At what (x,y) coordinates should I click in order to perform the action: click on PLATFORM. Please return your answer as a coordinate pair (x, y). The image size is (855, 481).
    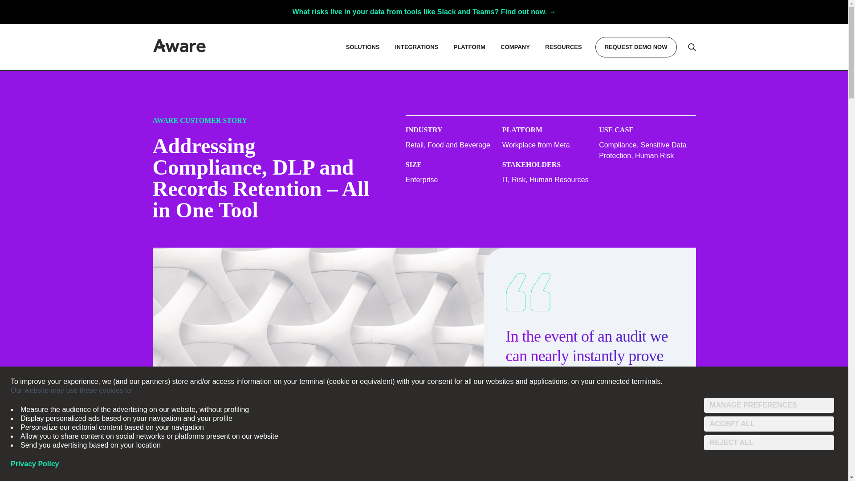
    Looking at the image, I should click on (469, 47).